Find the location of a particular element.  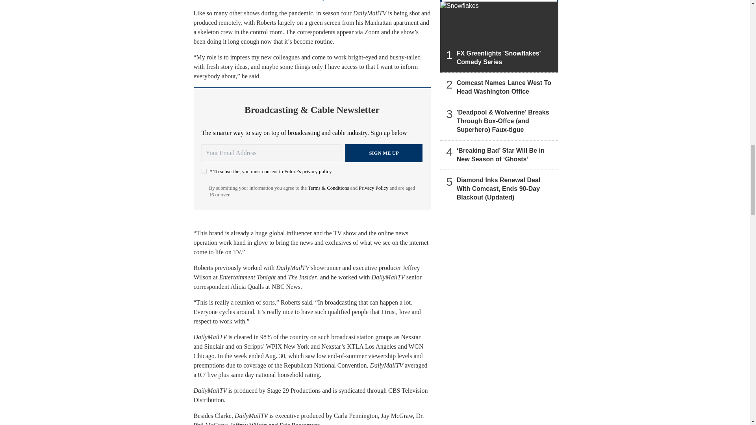

FX Greenlights 'Snowflakes' Comedy Series  is located at coordinates (499, 37).